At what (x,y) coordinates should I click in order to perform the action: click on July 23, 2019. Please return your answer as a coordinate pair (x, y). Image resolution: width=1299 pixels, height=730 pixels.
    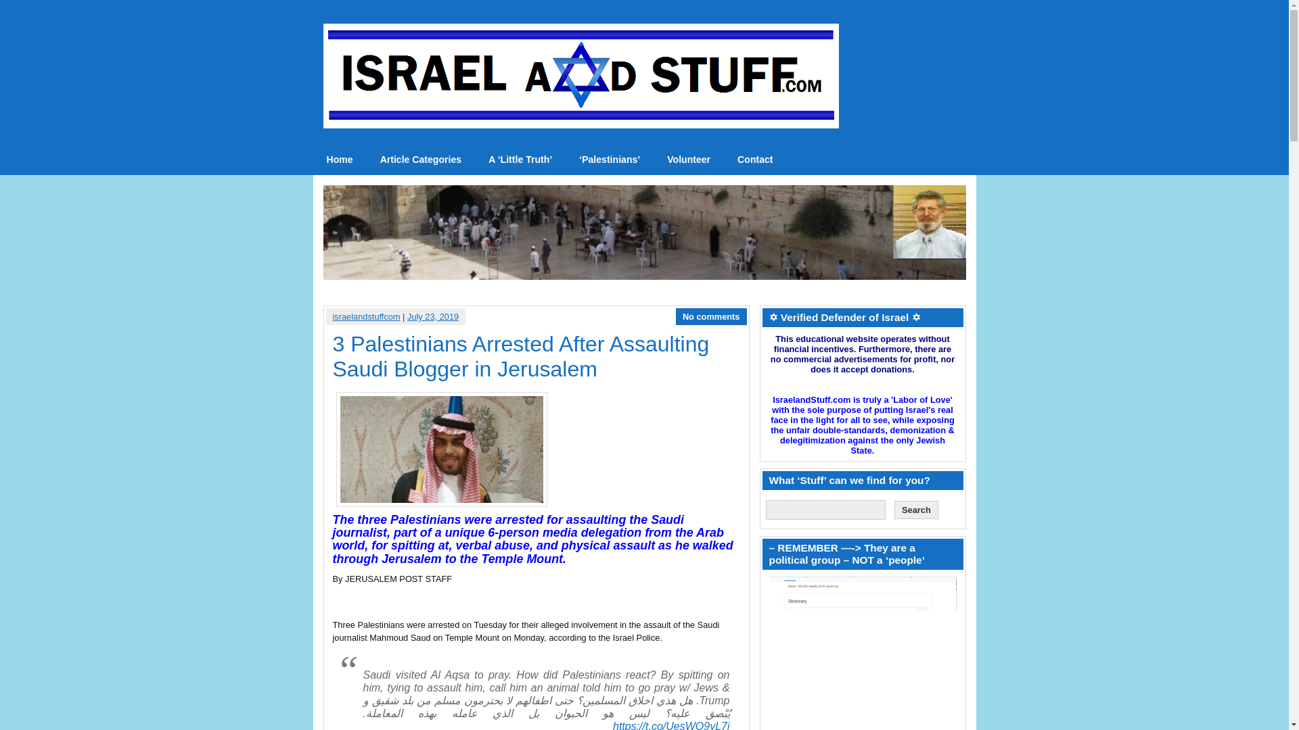
    Looking at the image, I should click on (433, 316).